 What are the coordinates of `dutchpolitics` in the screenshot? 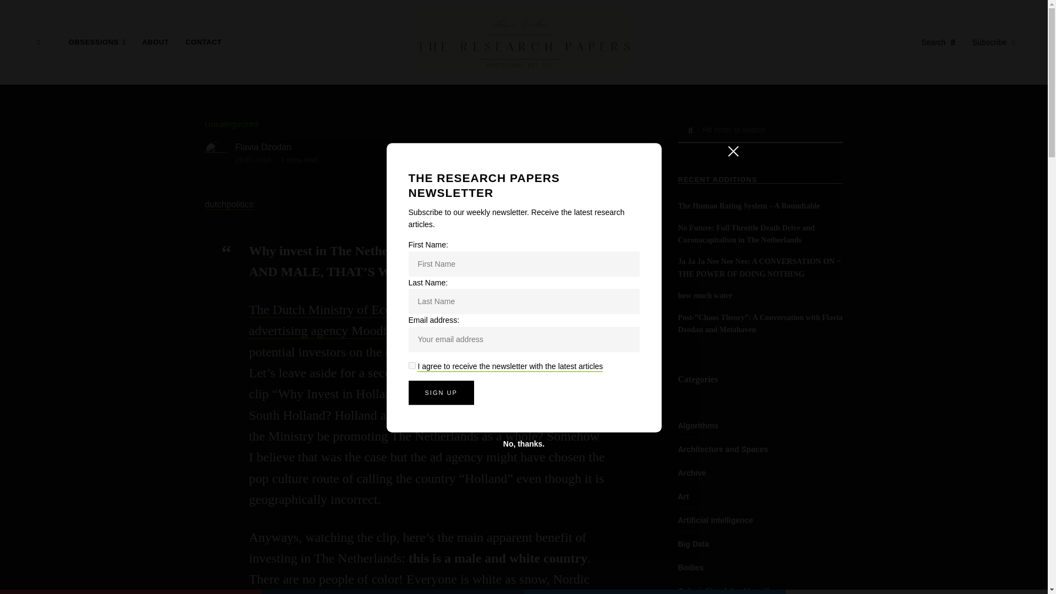 It's located at (229, 205).